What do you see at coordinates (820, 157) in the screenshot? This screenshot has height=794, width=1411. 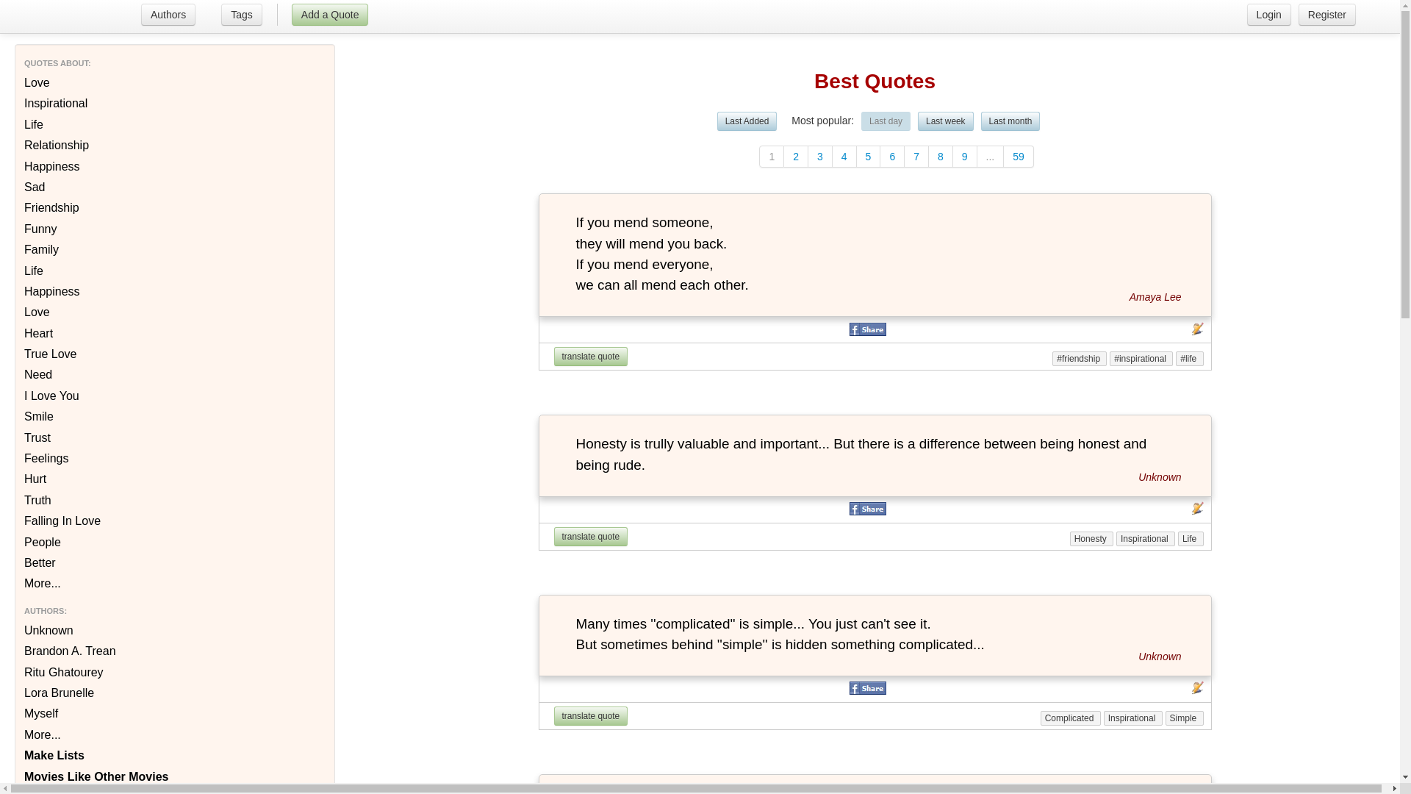 I see `3` at bounding box center [820, 157].